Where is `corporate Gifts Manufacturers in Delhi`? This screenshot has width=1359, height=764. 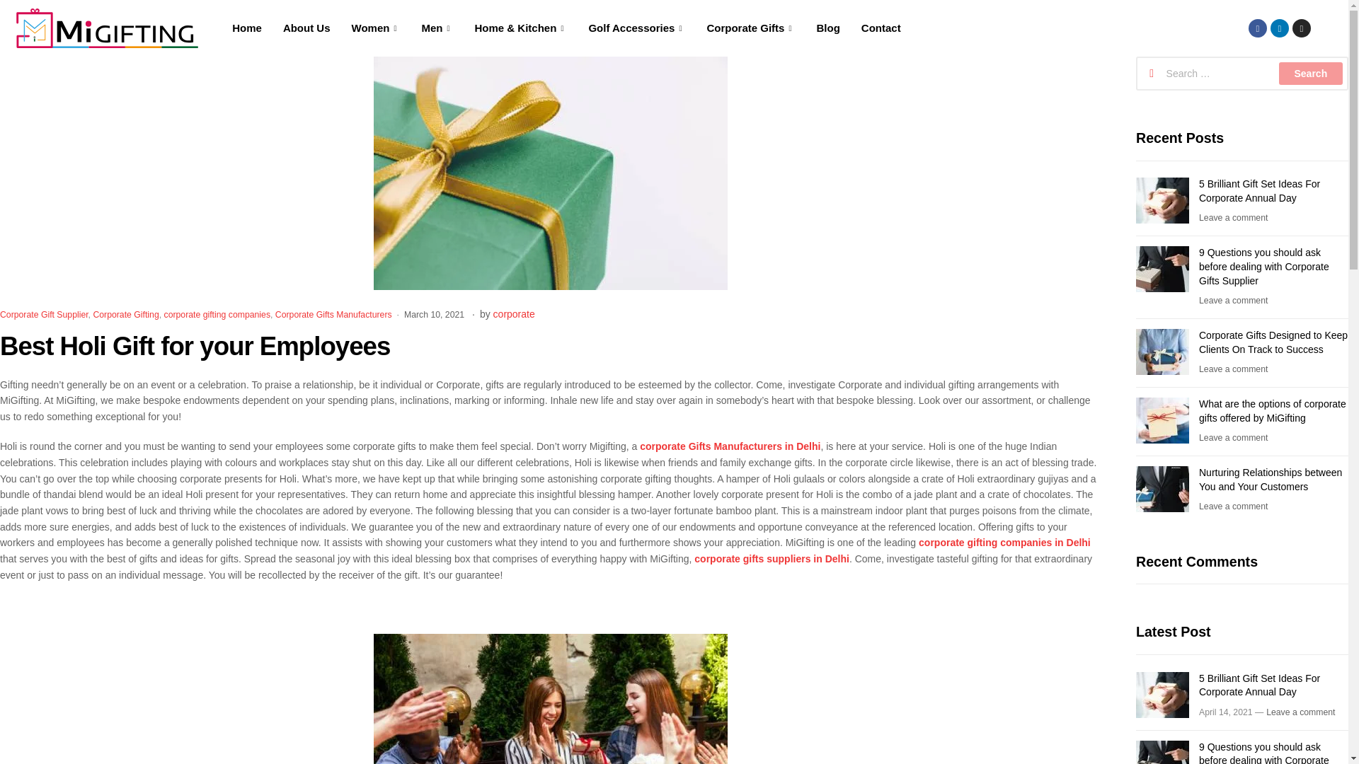 corporate Gifts Manufacturers in Delhi is located at coordinates (730, 446).